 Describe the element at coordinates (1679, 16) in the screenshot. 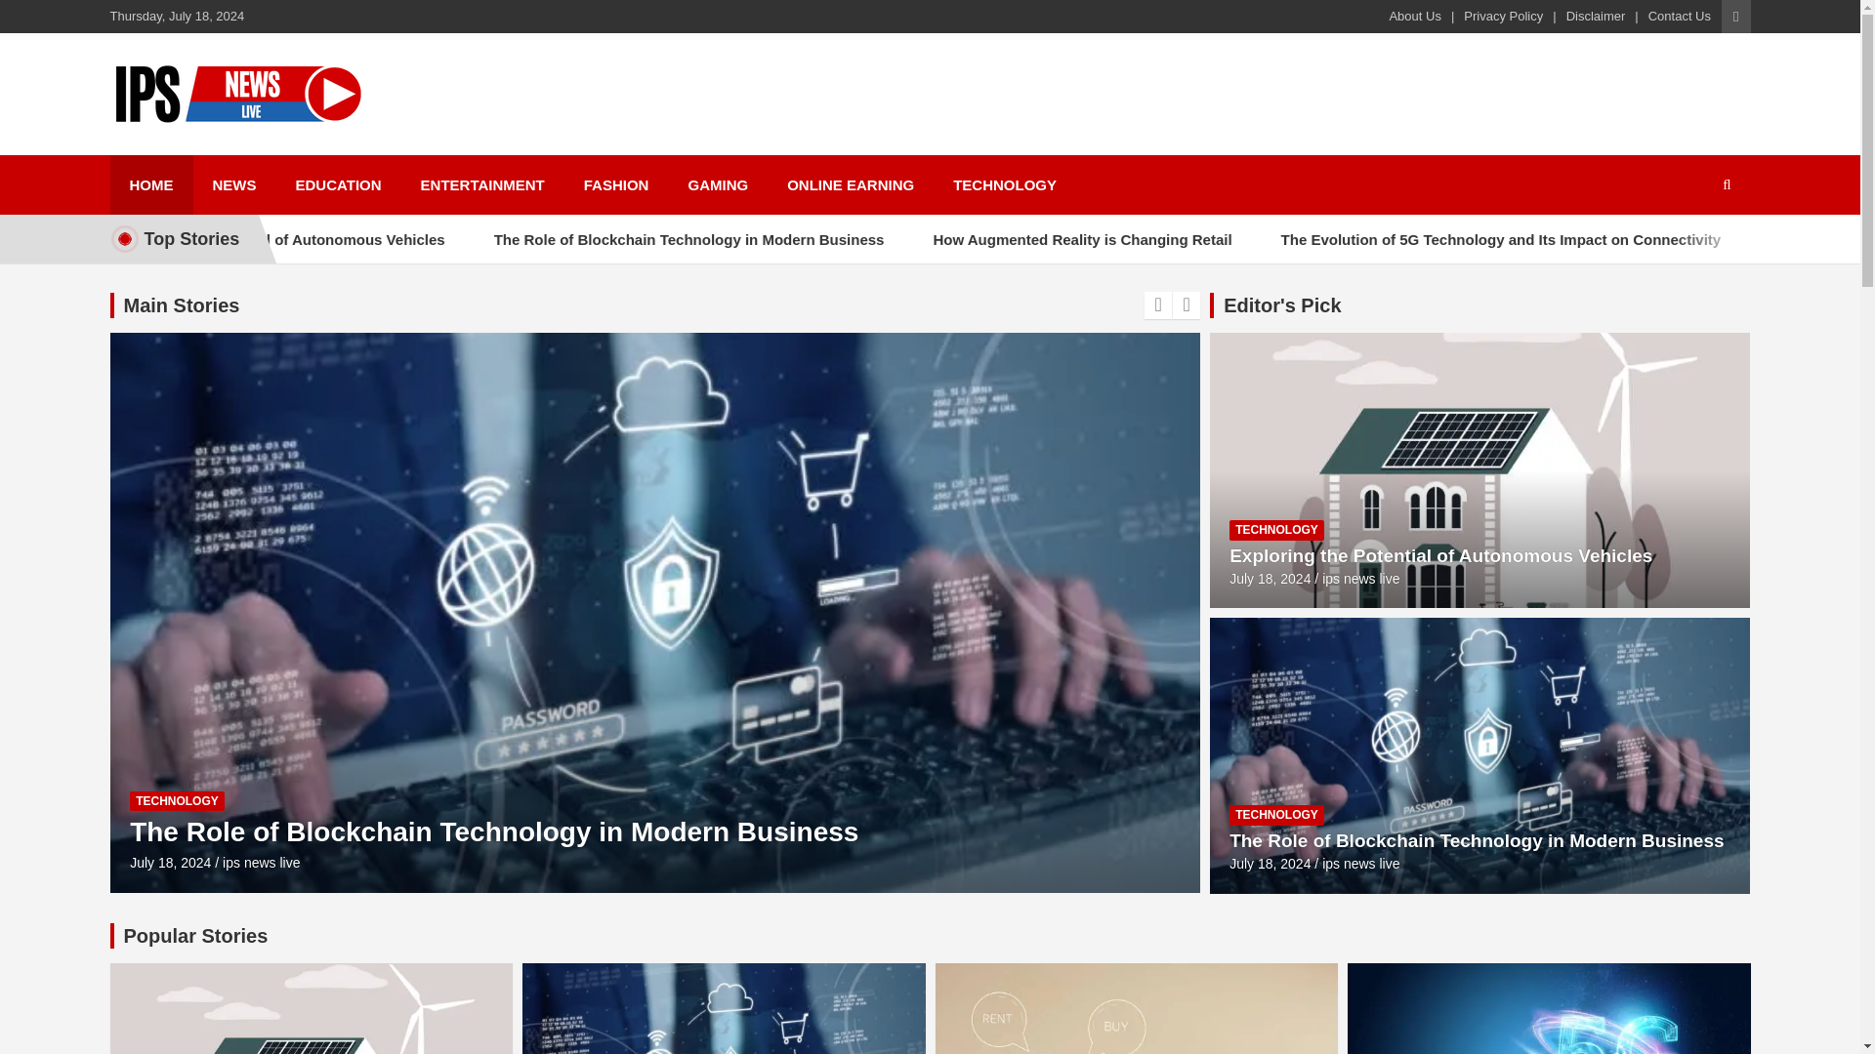

I see `Contact Us` at that location.